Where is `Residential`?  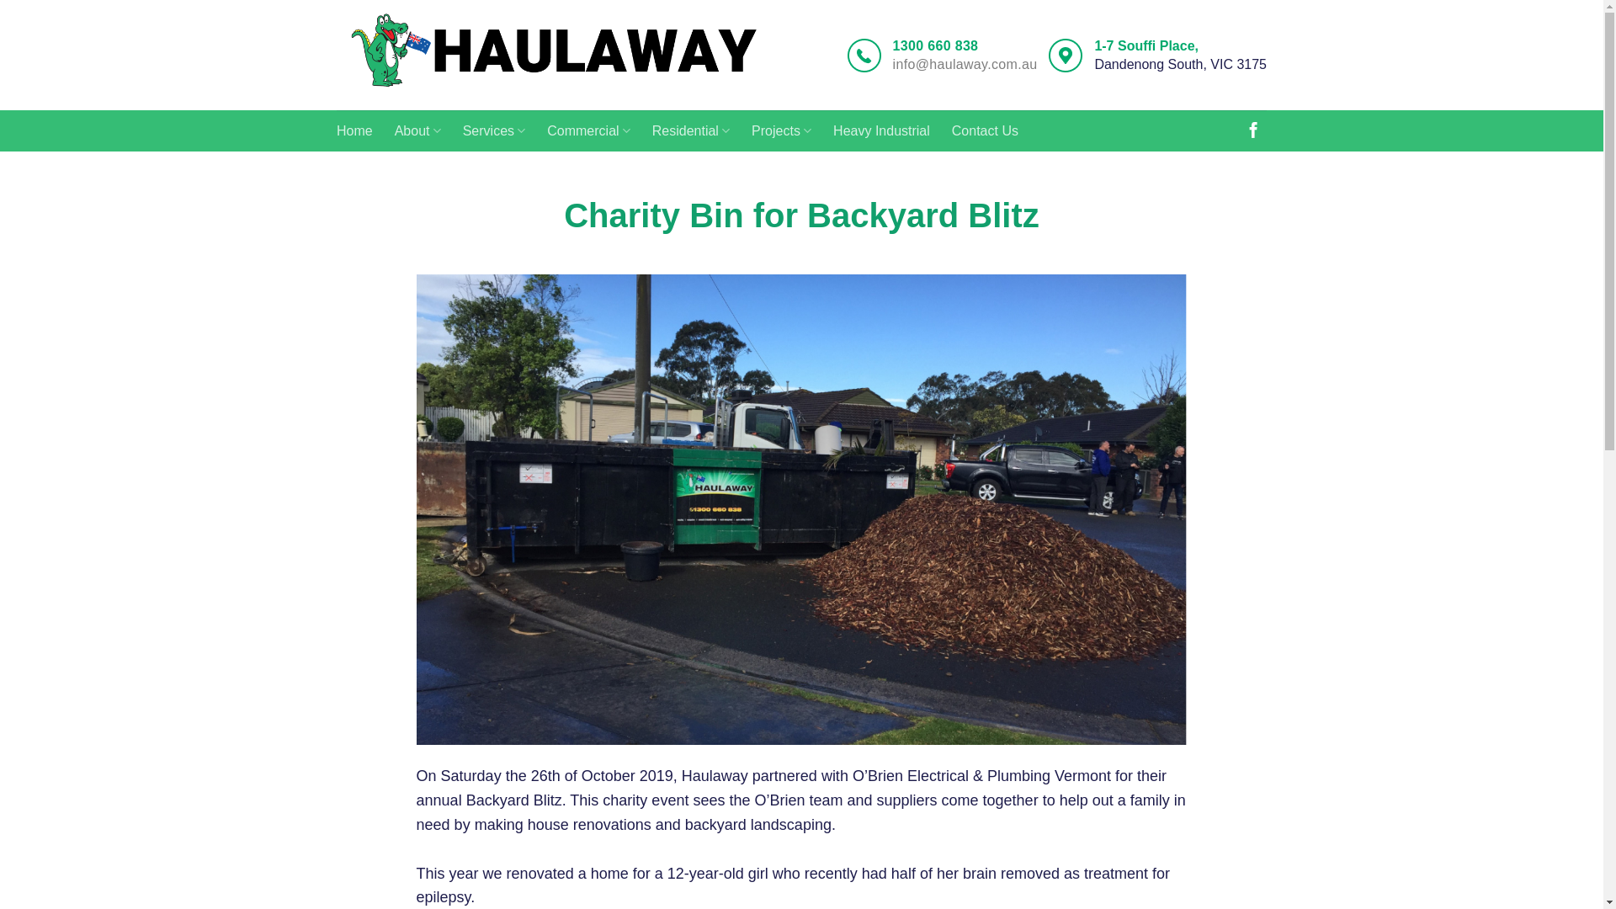
Residential is located at coordinates (691, 131).